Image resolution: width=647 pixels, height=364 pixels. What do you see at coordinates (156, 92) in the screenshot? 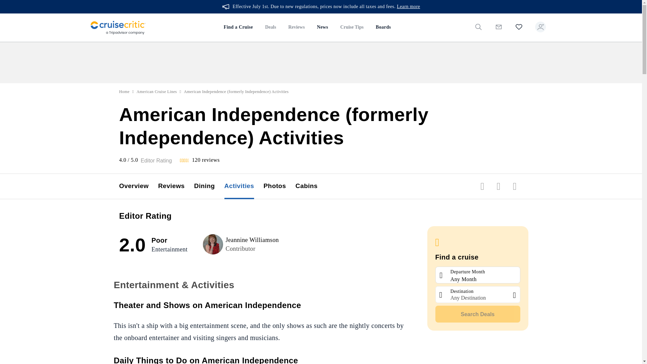
I see `American Cruise Lines` at bounding box center [156, 92].